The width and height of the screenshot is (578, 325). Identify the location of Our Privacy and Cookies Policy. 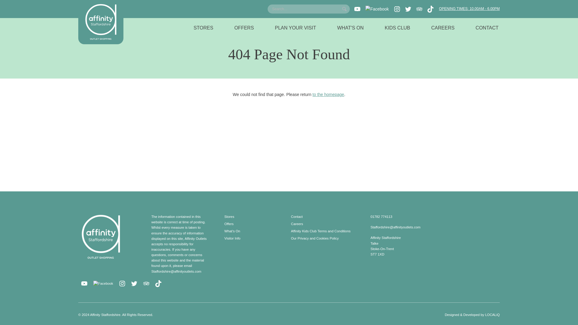
(315, 238).